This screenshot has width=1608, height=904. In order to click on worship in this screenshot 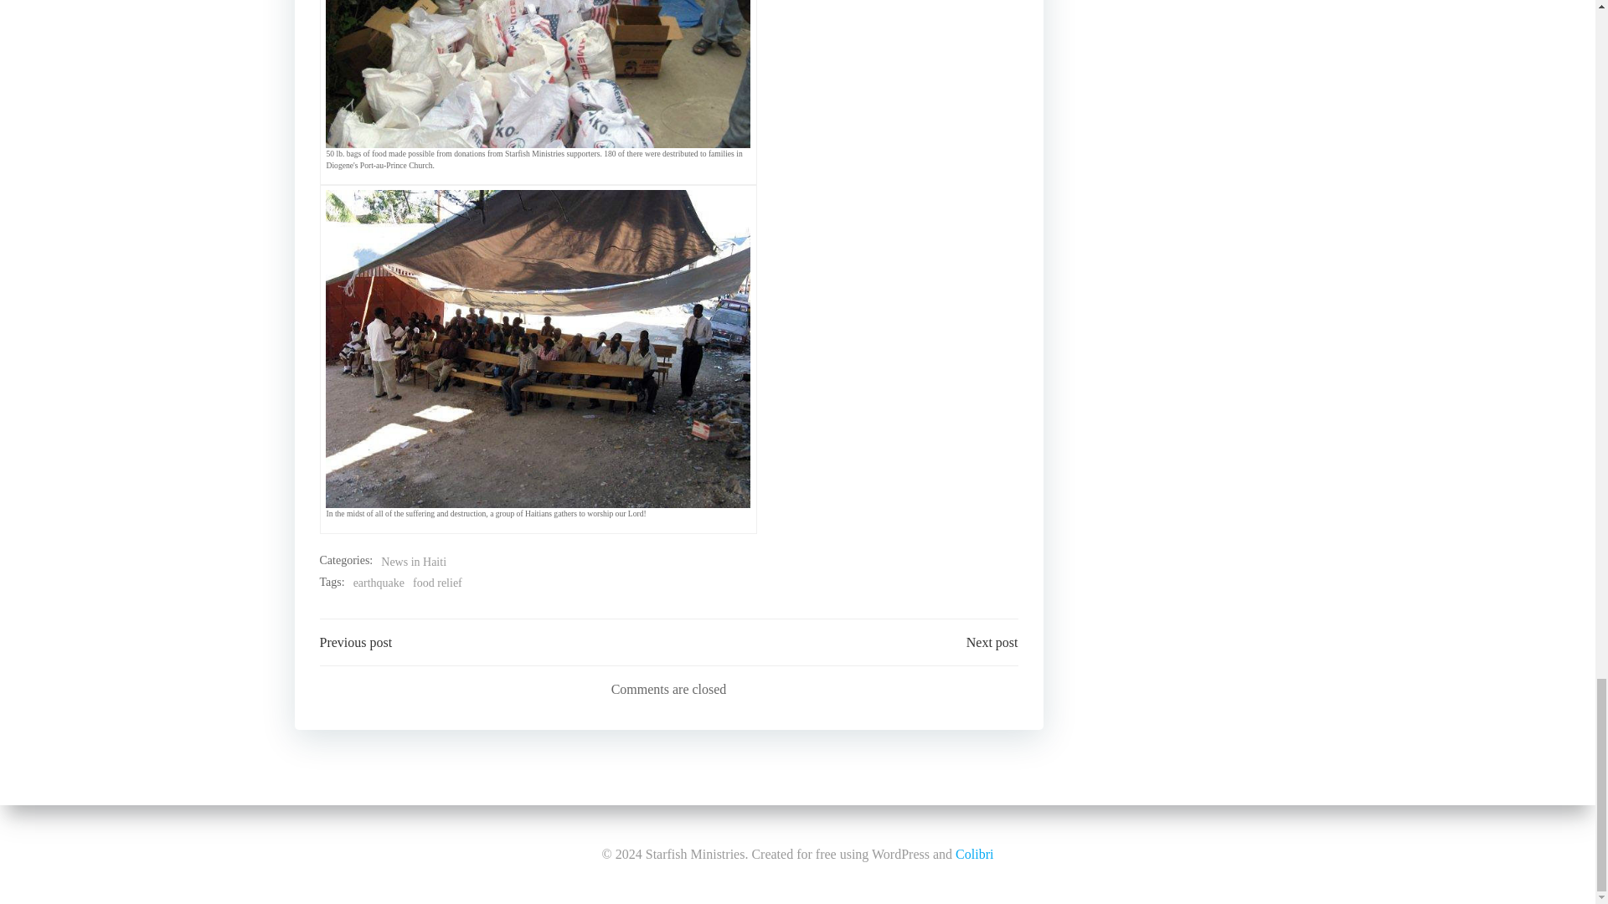, I will do `click(538, 348)`.